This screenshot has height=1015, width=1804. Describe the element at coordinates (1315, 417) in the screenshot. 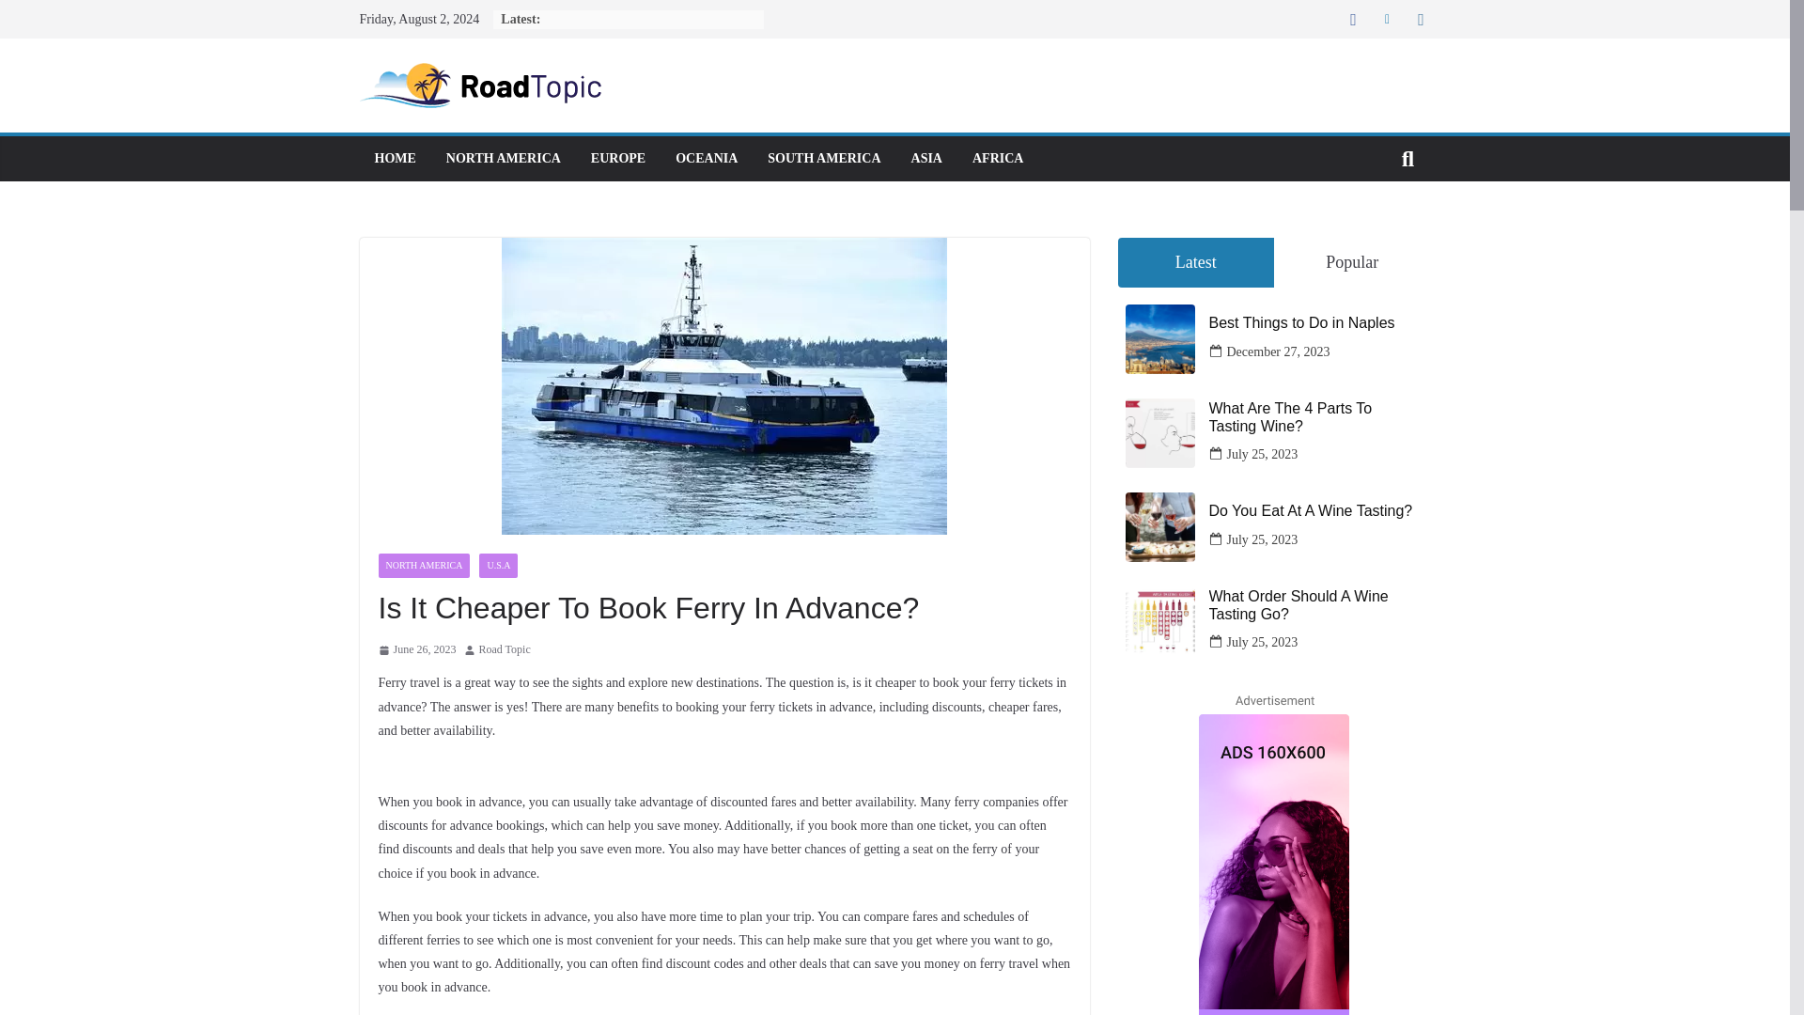

I see `What Are The 4 Parts To Tasting Wine?` at that location.